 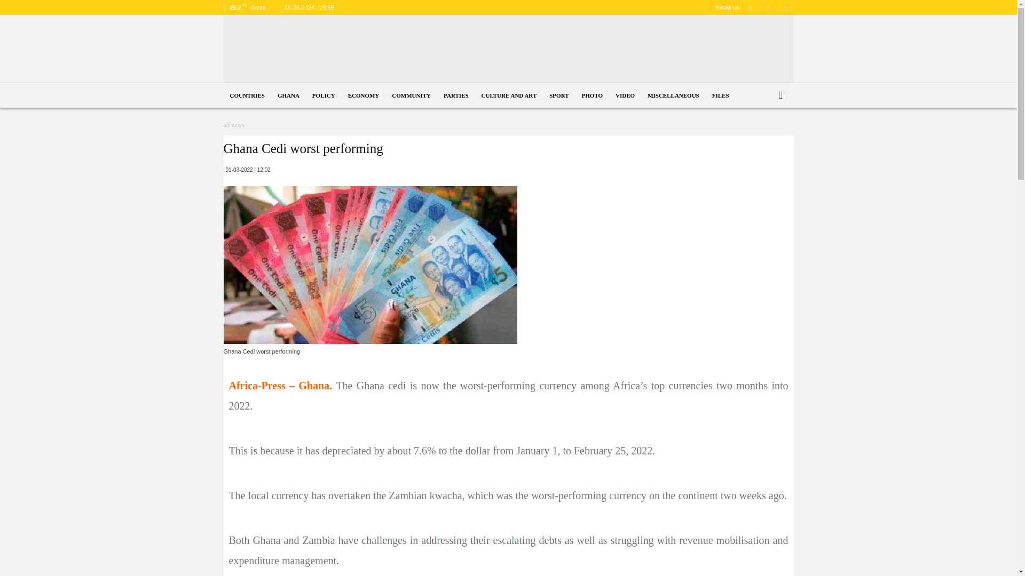 I want to click on POLICY, so click(x=324, y=95).